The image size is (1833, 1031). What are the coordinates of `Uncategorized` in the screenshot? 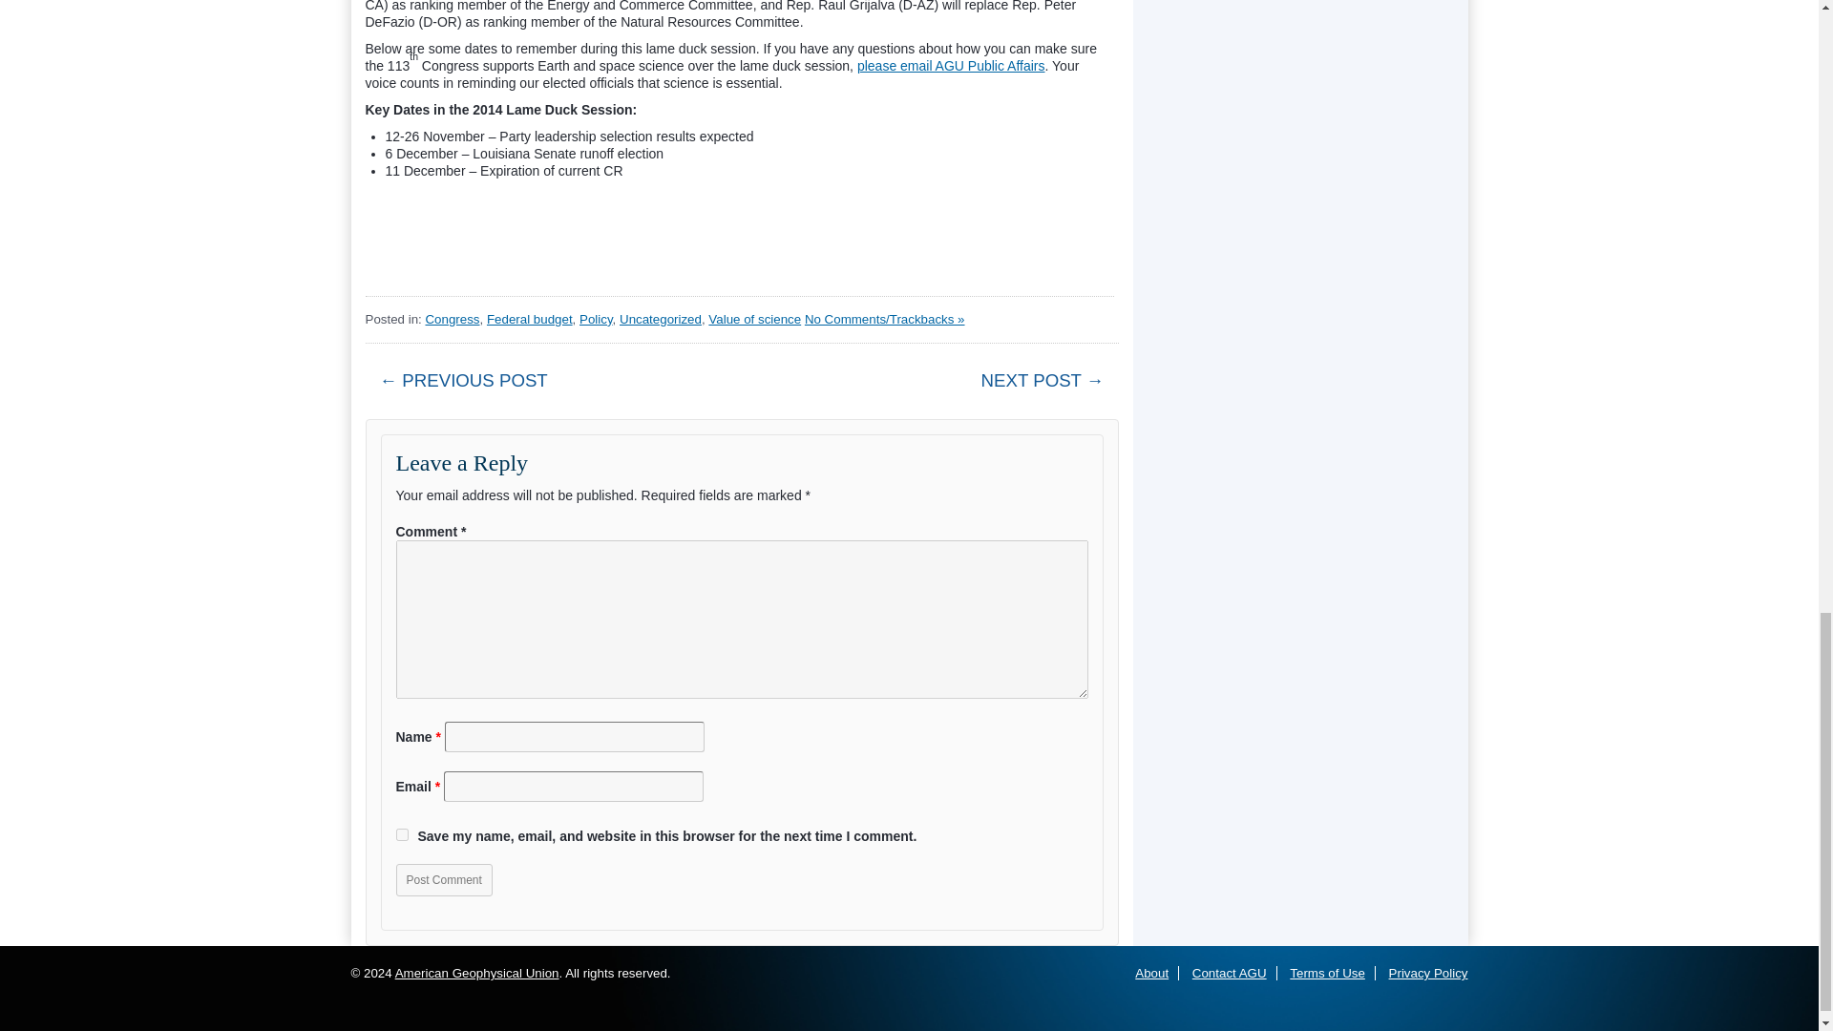 It's located at (661, 319).